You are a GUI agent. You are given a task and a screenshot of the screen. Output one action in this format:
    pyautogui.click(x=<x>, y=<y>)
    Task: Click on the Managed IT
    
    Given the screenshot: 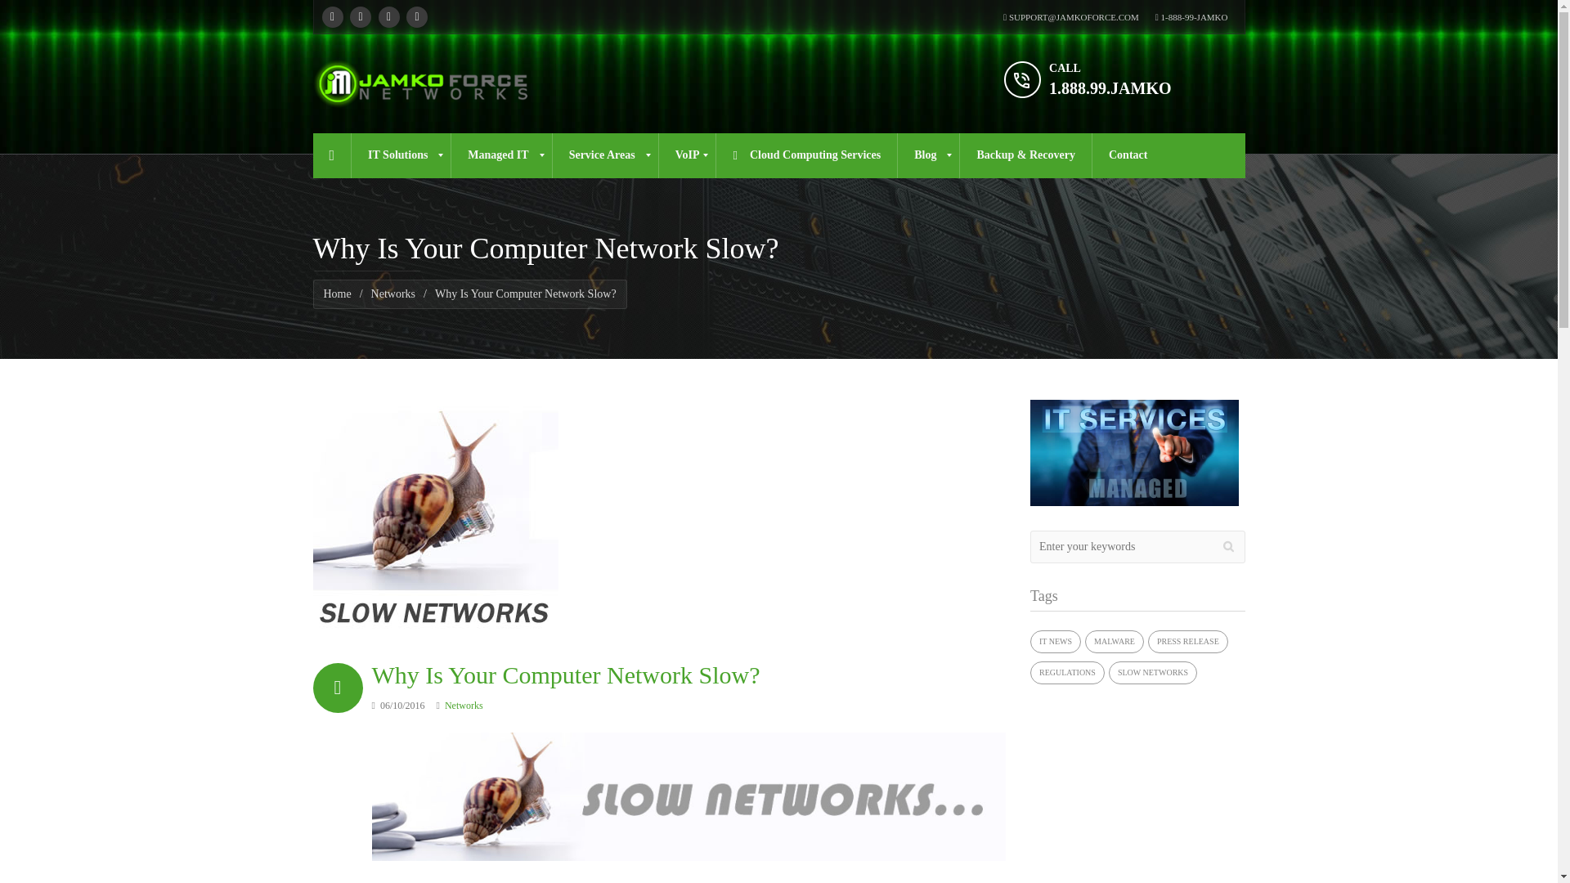 What is the action you would take?
    pyautogui.click(x=500, y=155)
    